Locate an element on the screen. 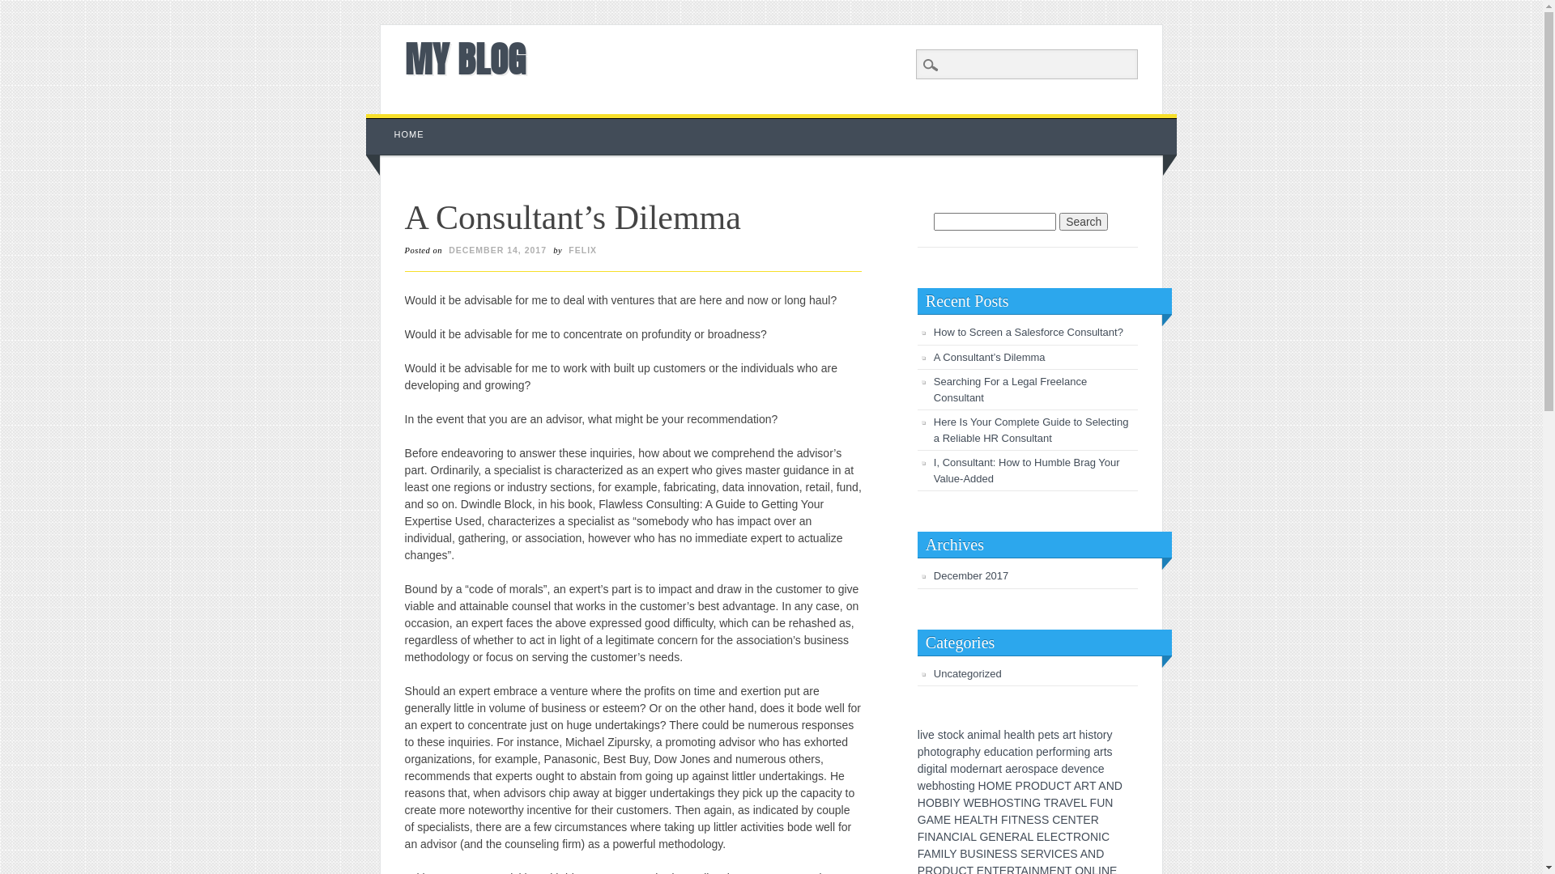 The height and width of the screenshot is (874, 1555). I is located at coordinates (951, 803).